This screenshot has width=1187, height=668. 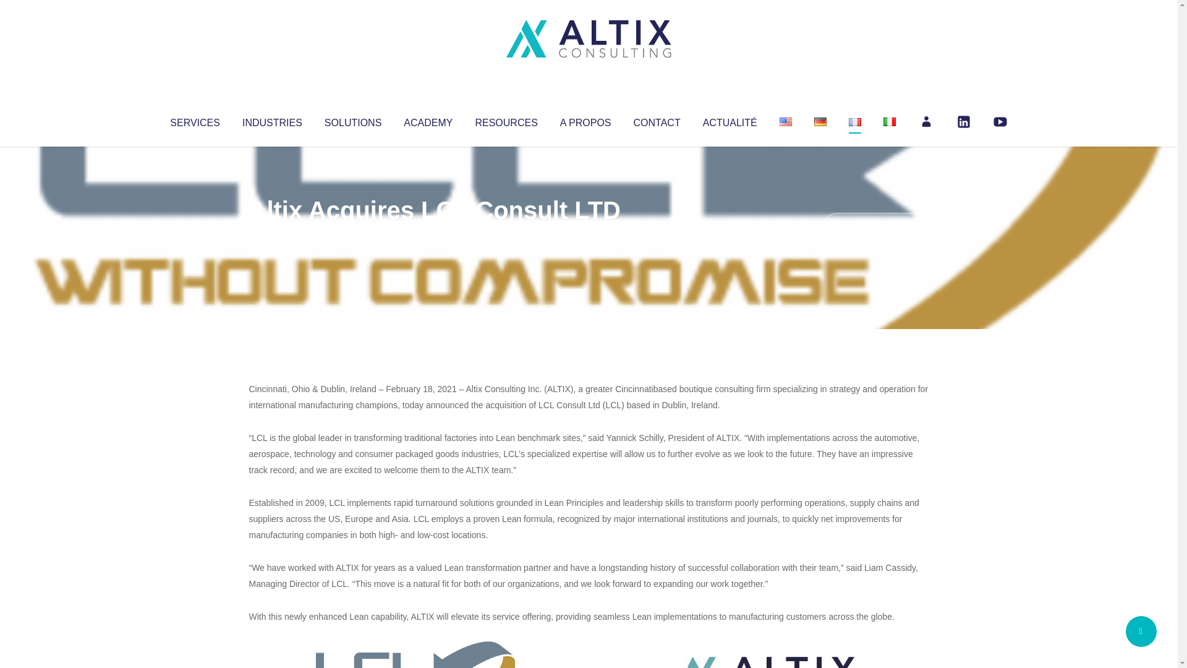 What do you see at coordinates (875, 226) in the screenshot?
I see `No Comments` at bounding box center [875, 226].